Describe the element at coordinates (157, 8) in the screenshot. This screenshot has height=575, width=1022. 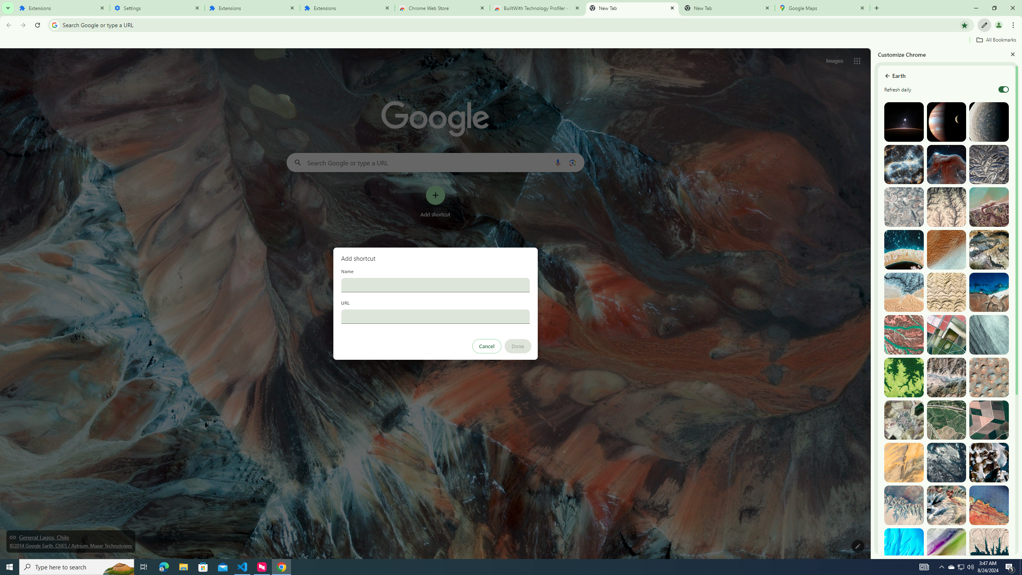
I see `Settings` at that location.